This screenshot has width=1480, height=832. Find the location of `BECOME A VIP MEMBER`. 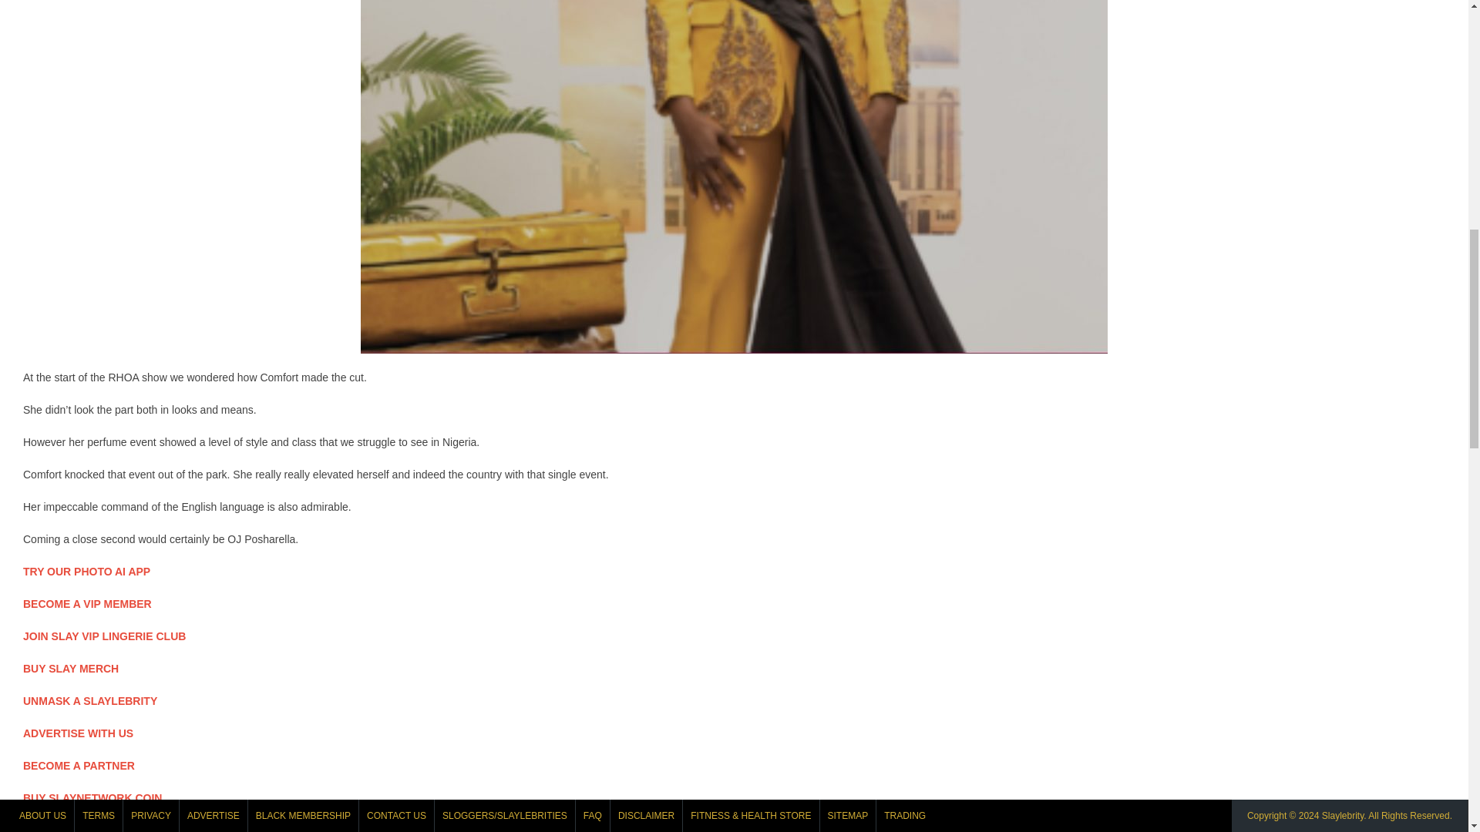

BECOME A VIP MEMBER is located at coordinates (88, 604).